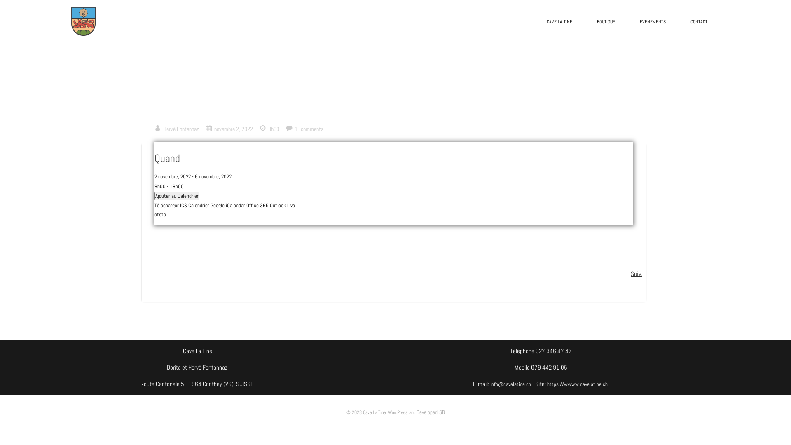 The image size is (791, 445). Describe the element at coordinates (283, 205) in the screenshot. I see `Outlook Live` at that location.